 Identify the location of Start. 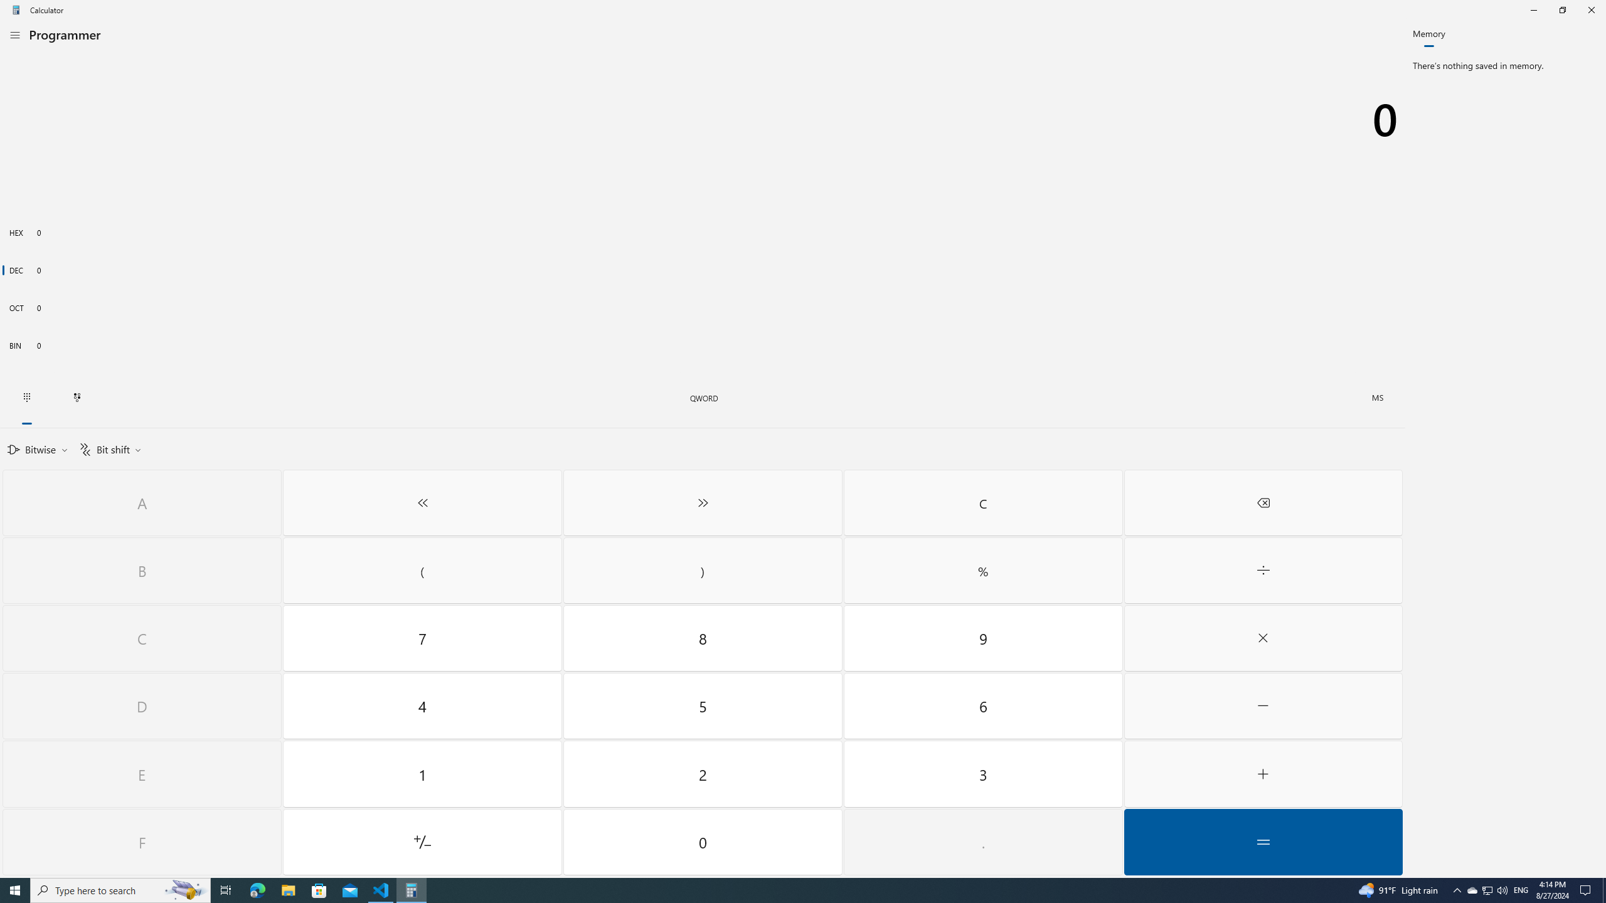
(15, 890).